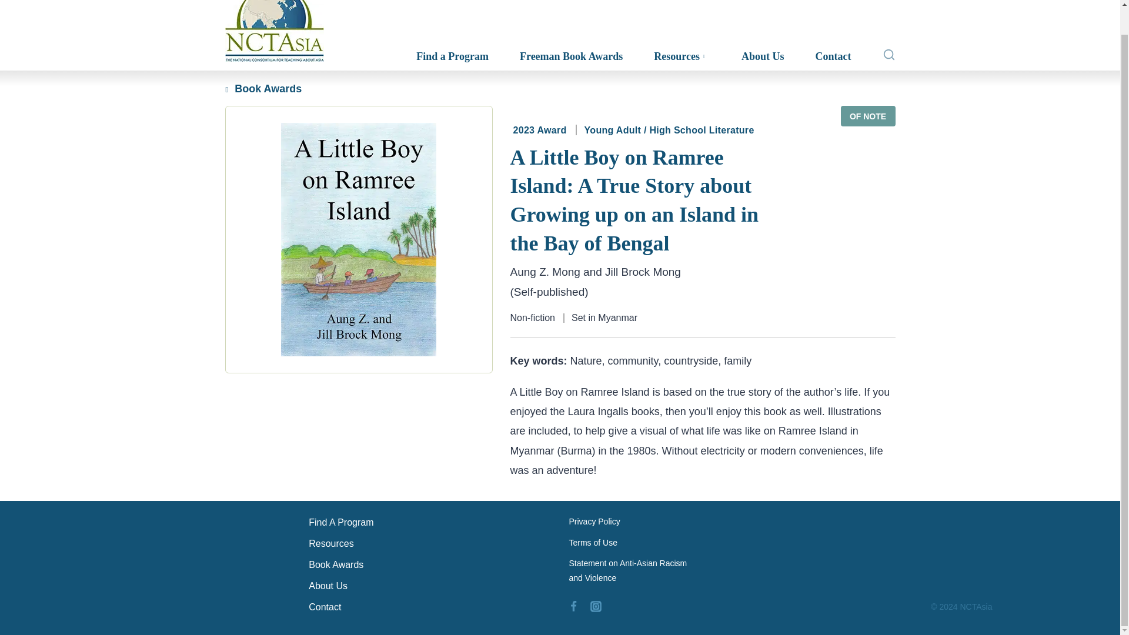 Image resolution: width=1129 pixels, height=635 pixels. I want to click on Find a Program, so click(450, 56).